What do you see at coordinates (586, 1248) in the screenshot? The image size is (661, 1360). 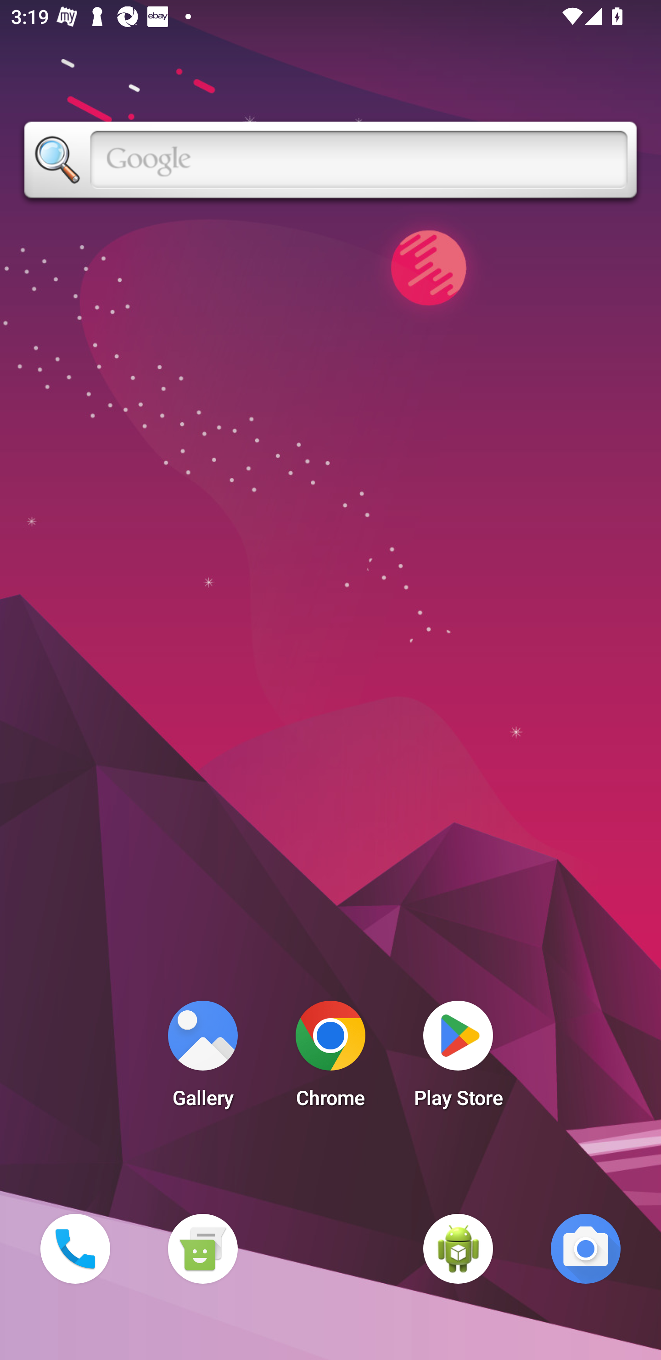 I see `Camera` at bounding box center [586, 1248].